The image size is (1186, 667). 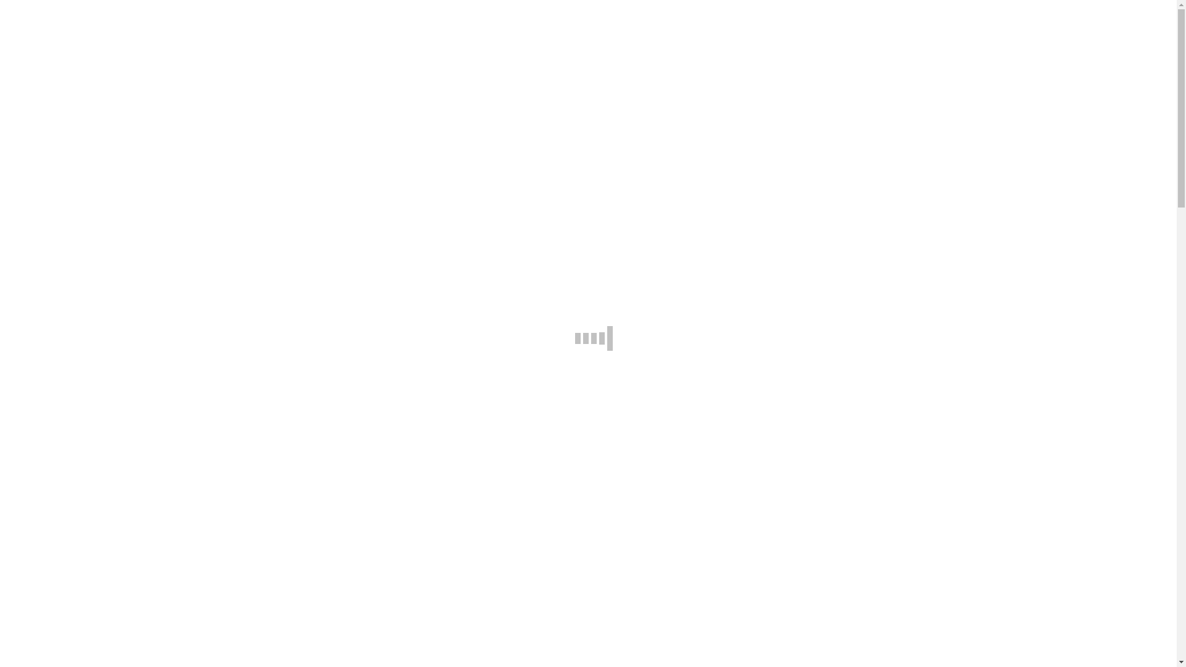 I want to click on Go!, so click(x=128, y=22).